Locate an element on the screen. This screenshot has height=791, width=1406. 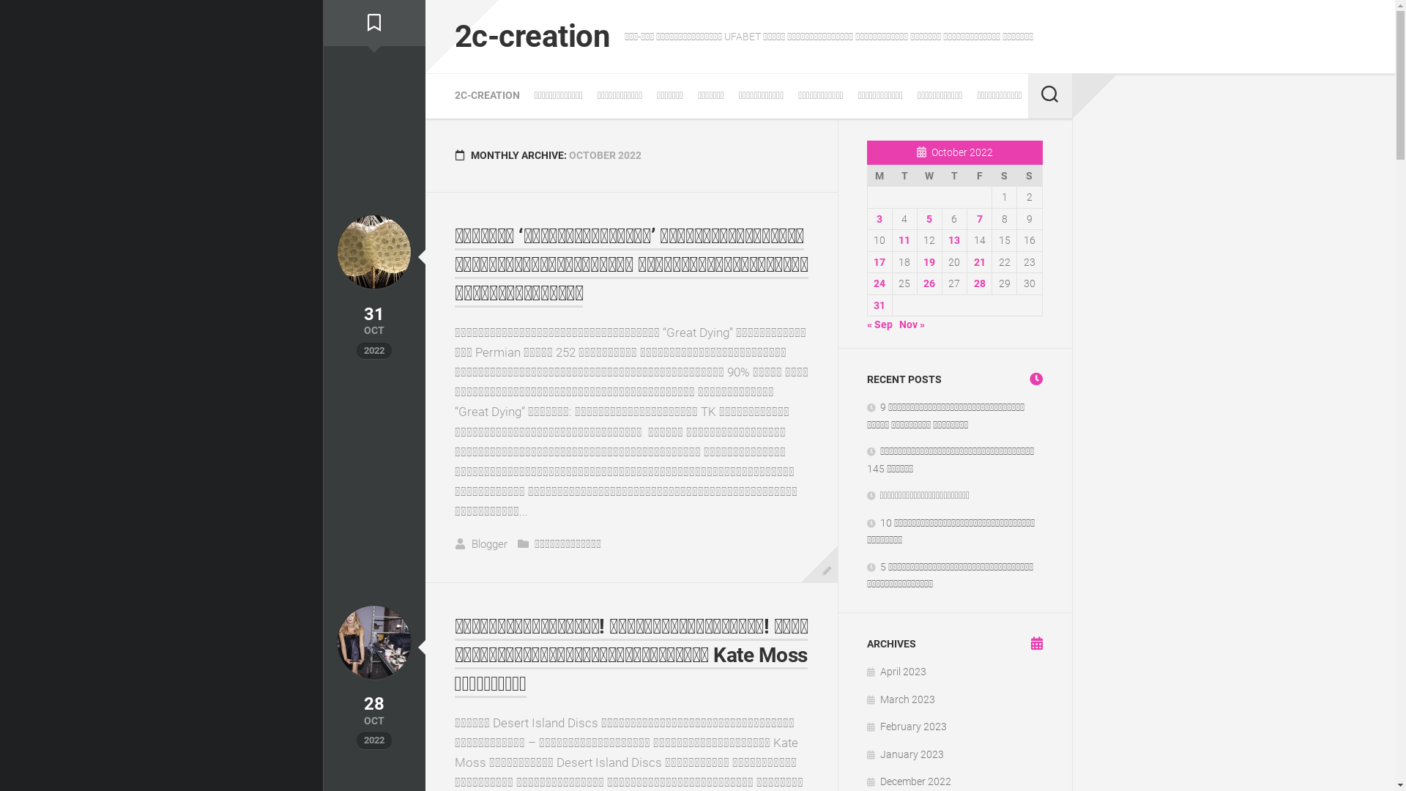
February 2023 is located at coordinates (907, 727).